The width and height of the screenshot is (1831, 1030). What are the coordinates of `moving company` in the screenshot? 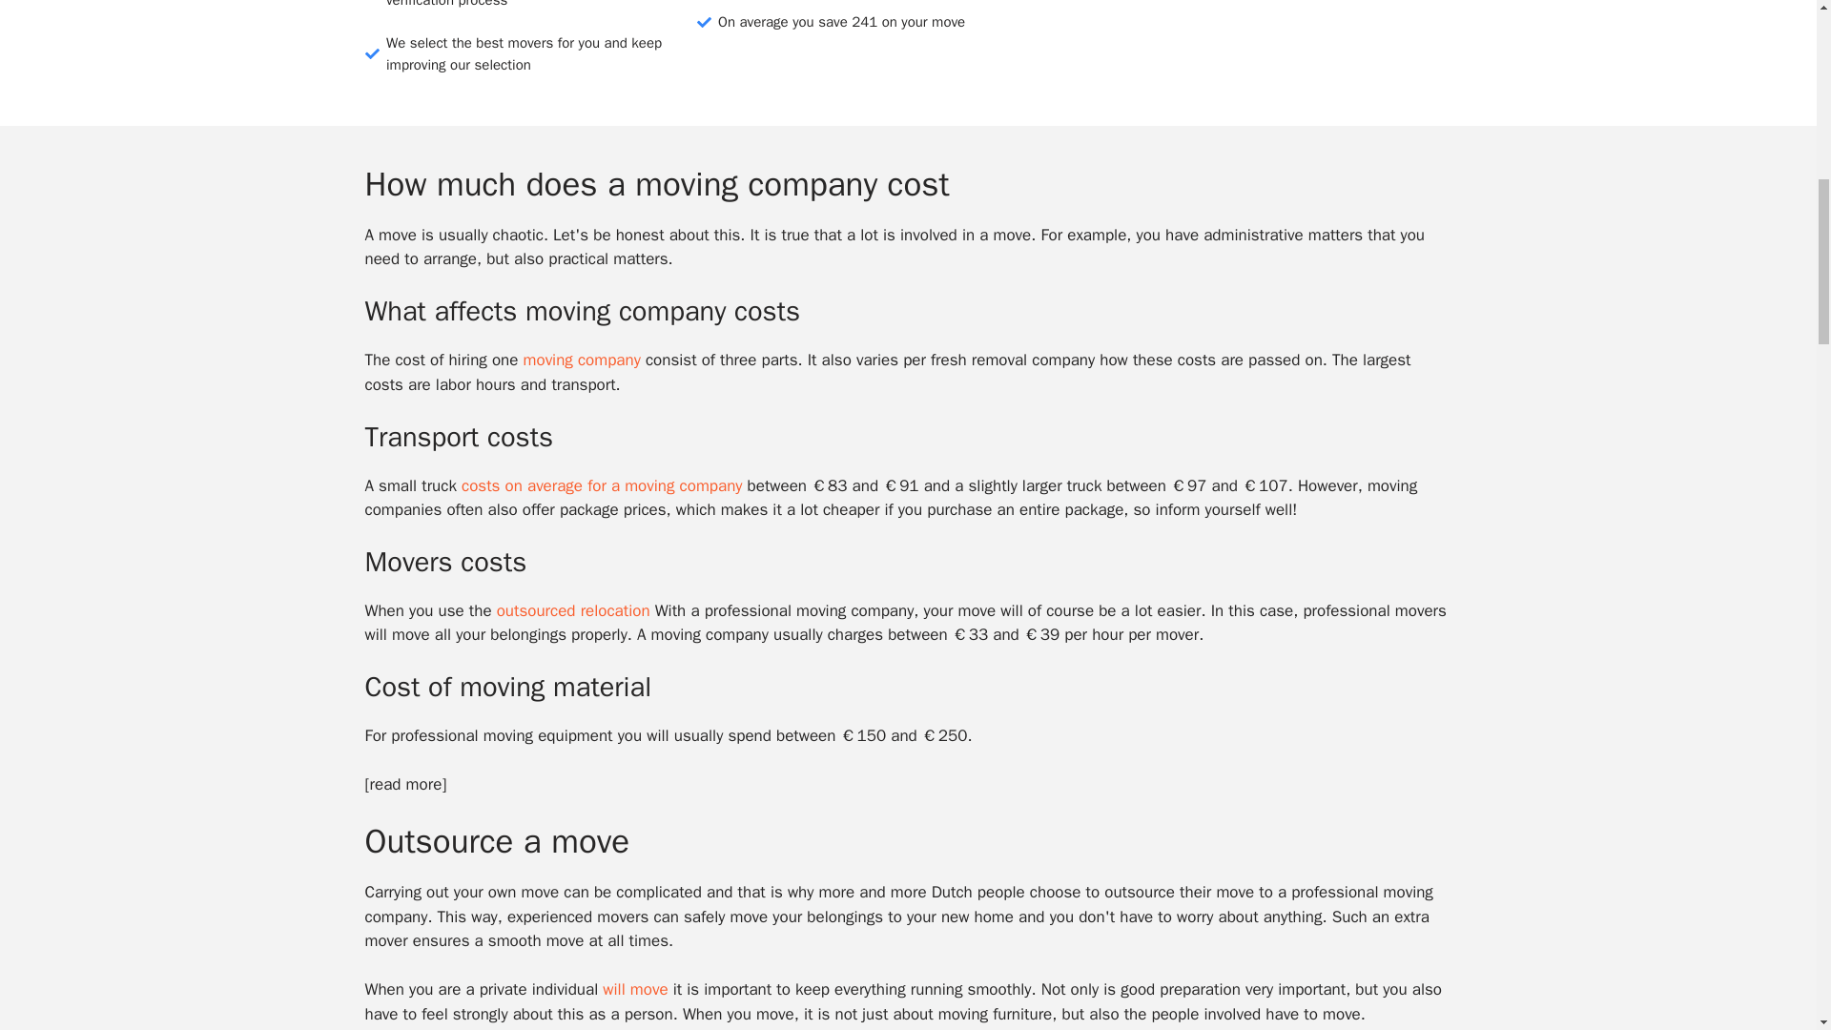 It's located at (582, 360).